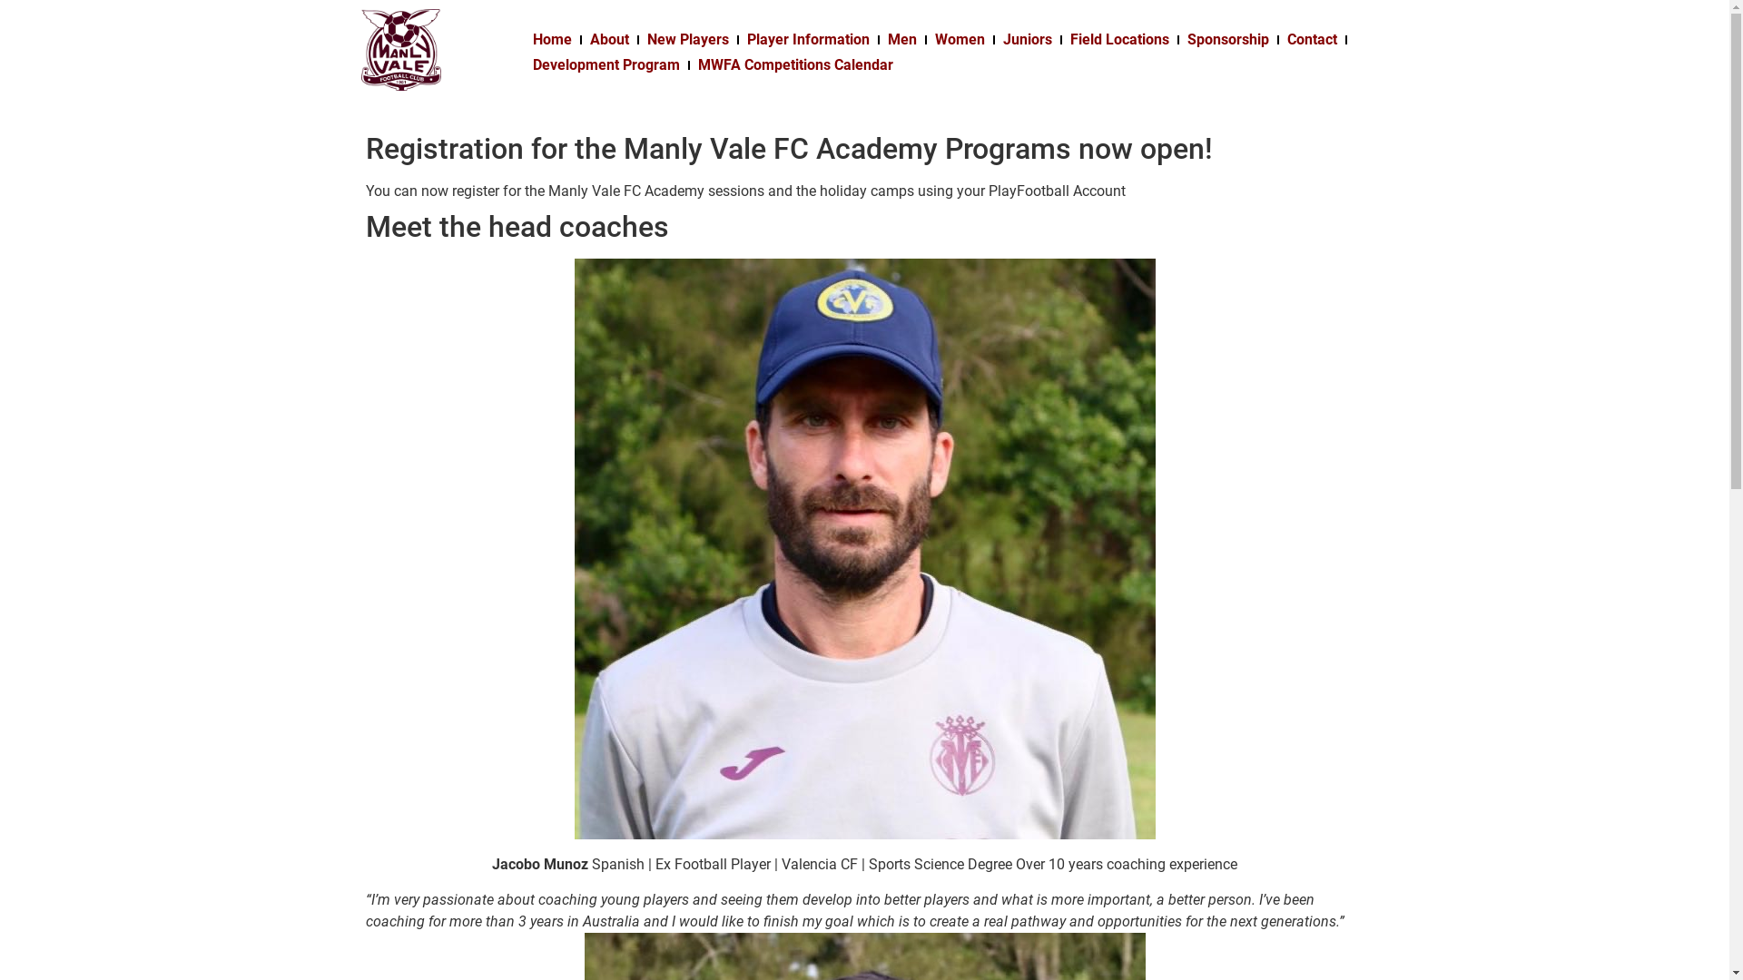 Image resolution: width=1743 pixels, height=980 pixels. I want to click on Player Information, so click(808, 40).